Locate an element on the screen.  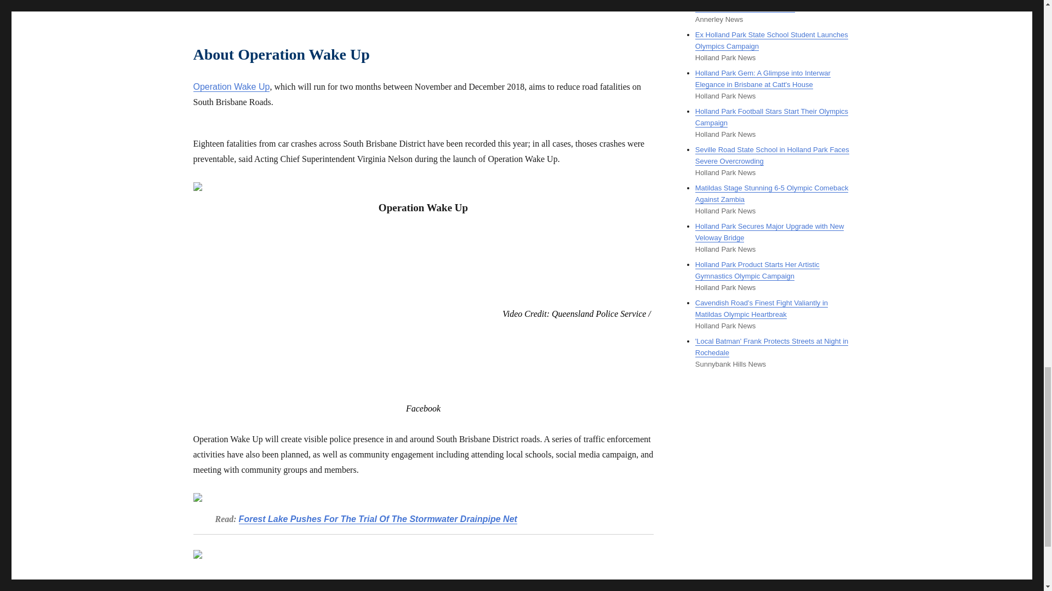
'Local Batman' Frank Protects Streets at Night in Rochedale is located at coordinates (772, 347).